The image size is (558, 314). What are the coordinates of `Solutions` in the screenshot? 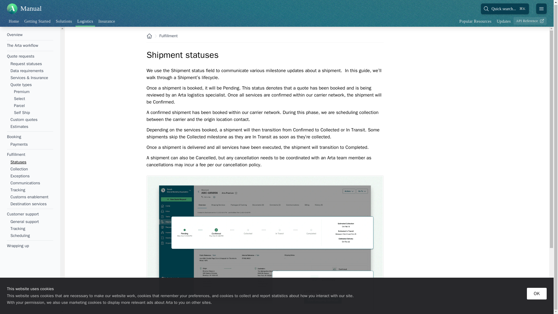 It's located at (64, 21).